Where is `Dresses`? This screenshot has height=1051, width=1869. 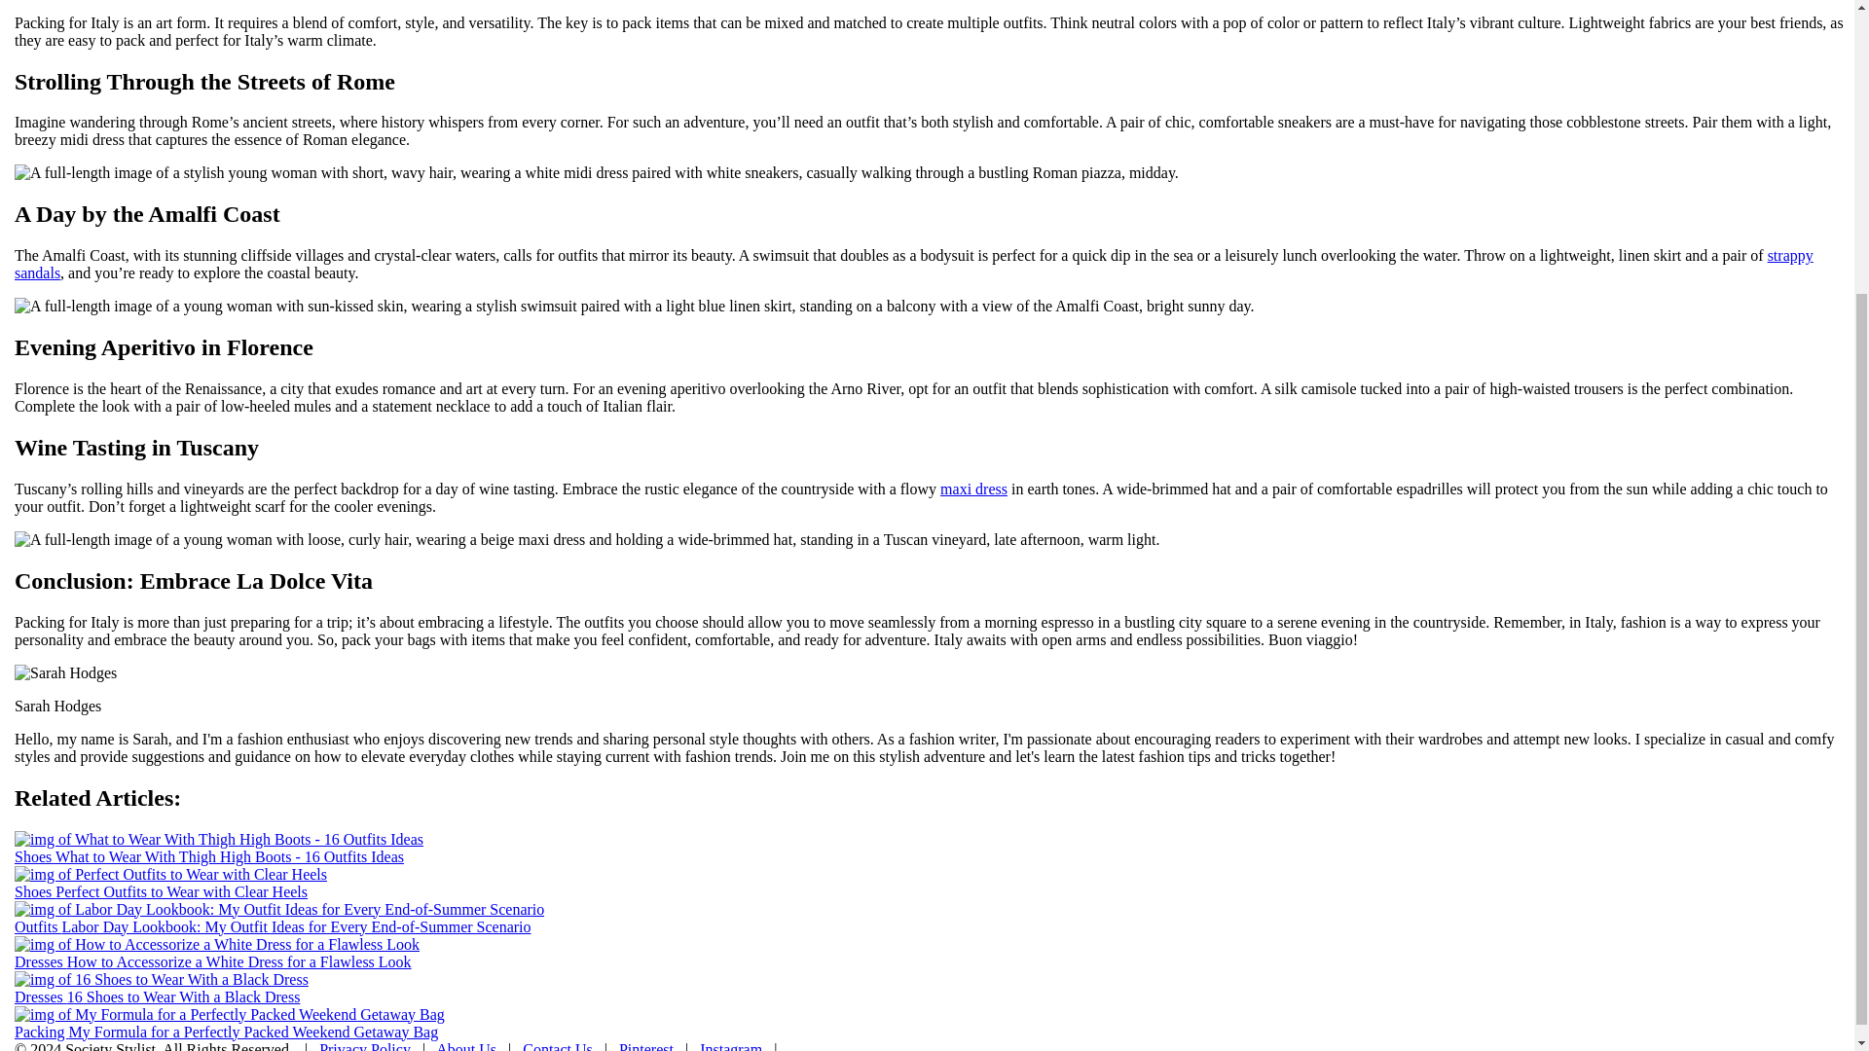
Dresses is located at coordinates (41, 997).